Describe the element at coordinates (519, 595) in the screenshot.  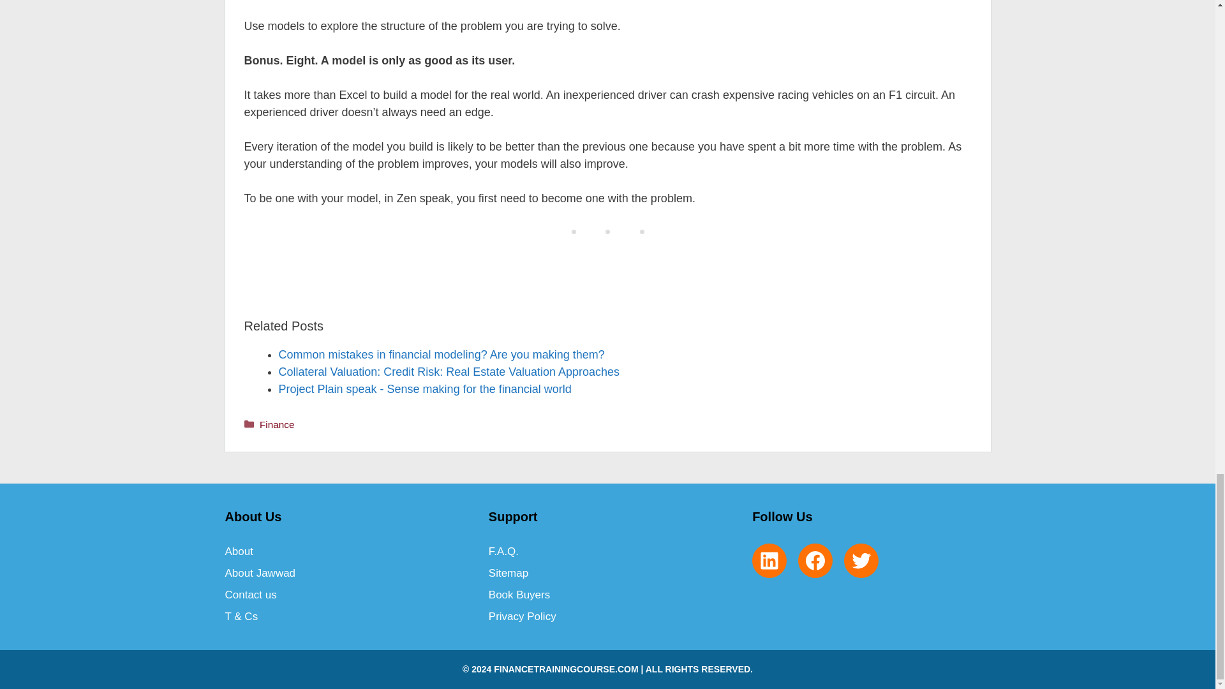
I see `Book Buyers` at that location.